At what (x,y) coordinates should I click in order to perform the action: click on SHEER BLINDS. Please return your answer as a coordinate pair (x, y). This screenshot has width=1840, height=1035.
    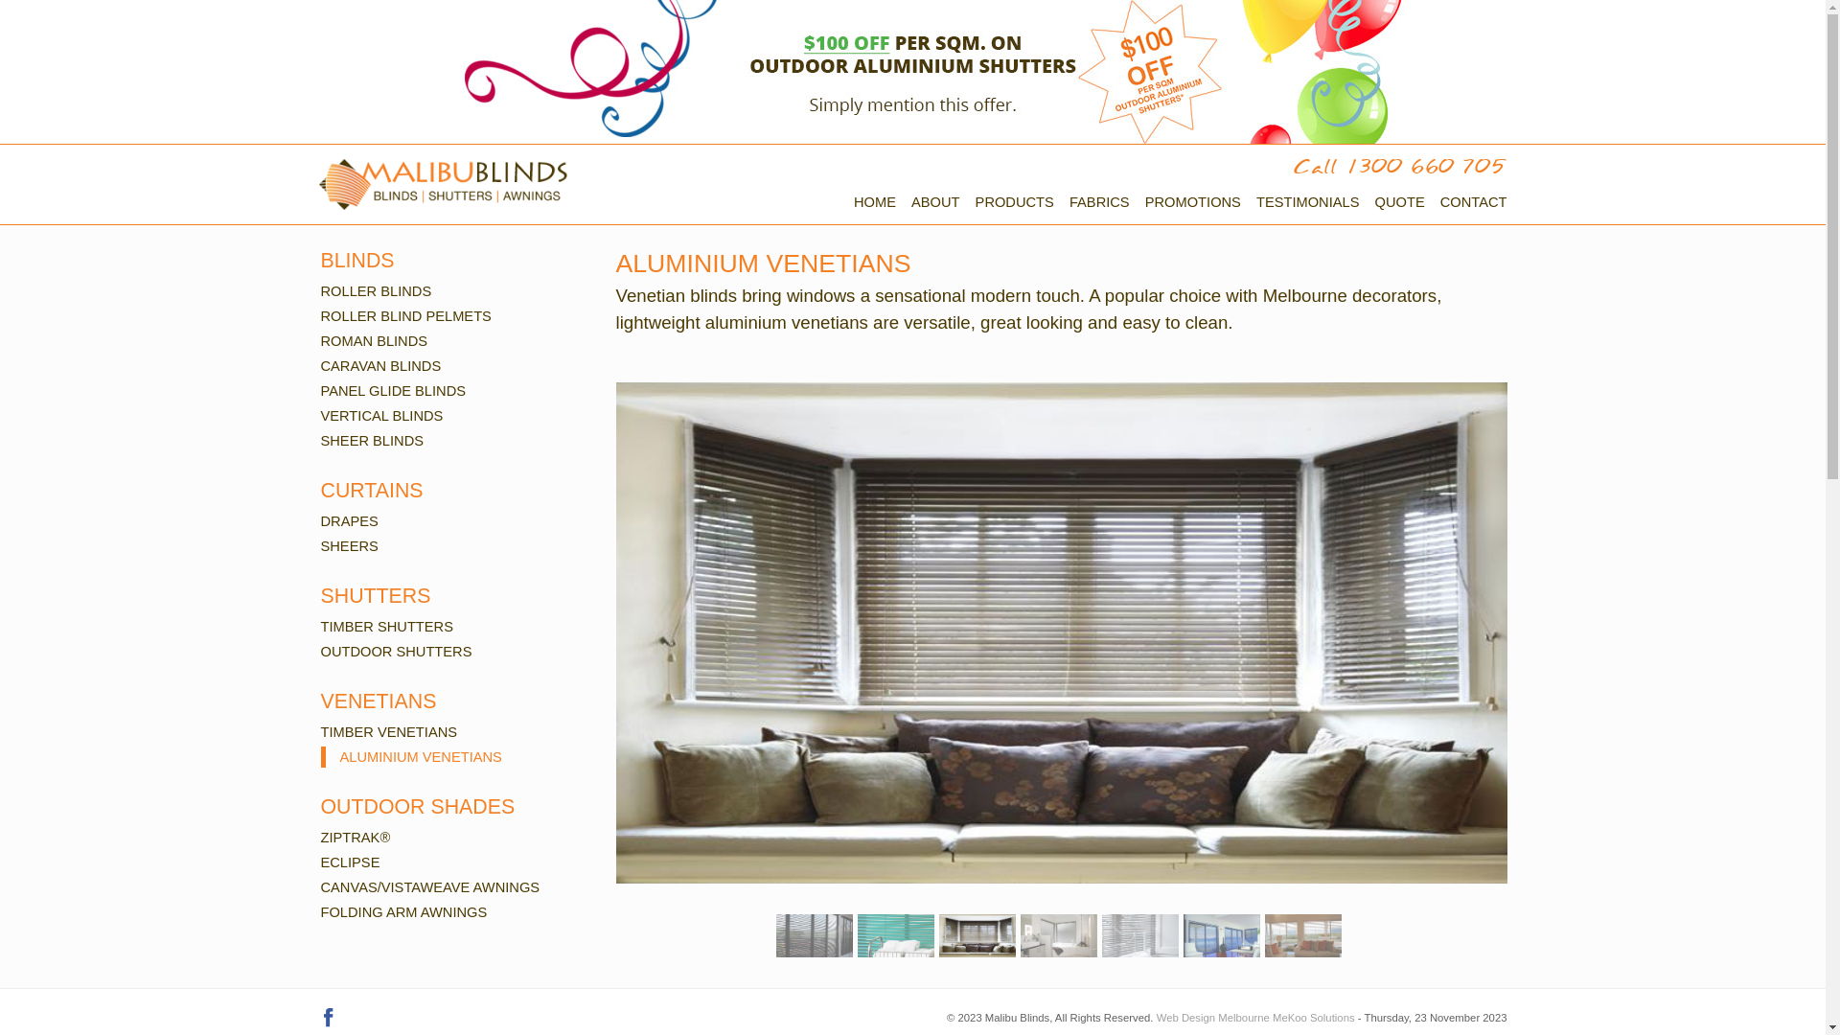
    Looking at the image, I should click on (454, 441).